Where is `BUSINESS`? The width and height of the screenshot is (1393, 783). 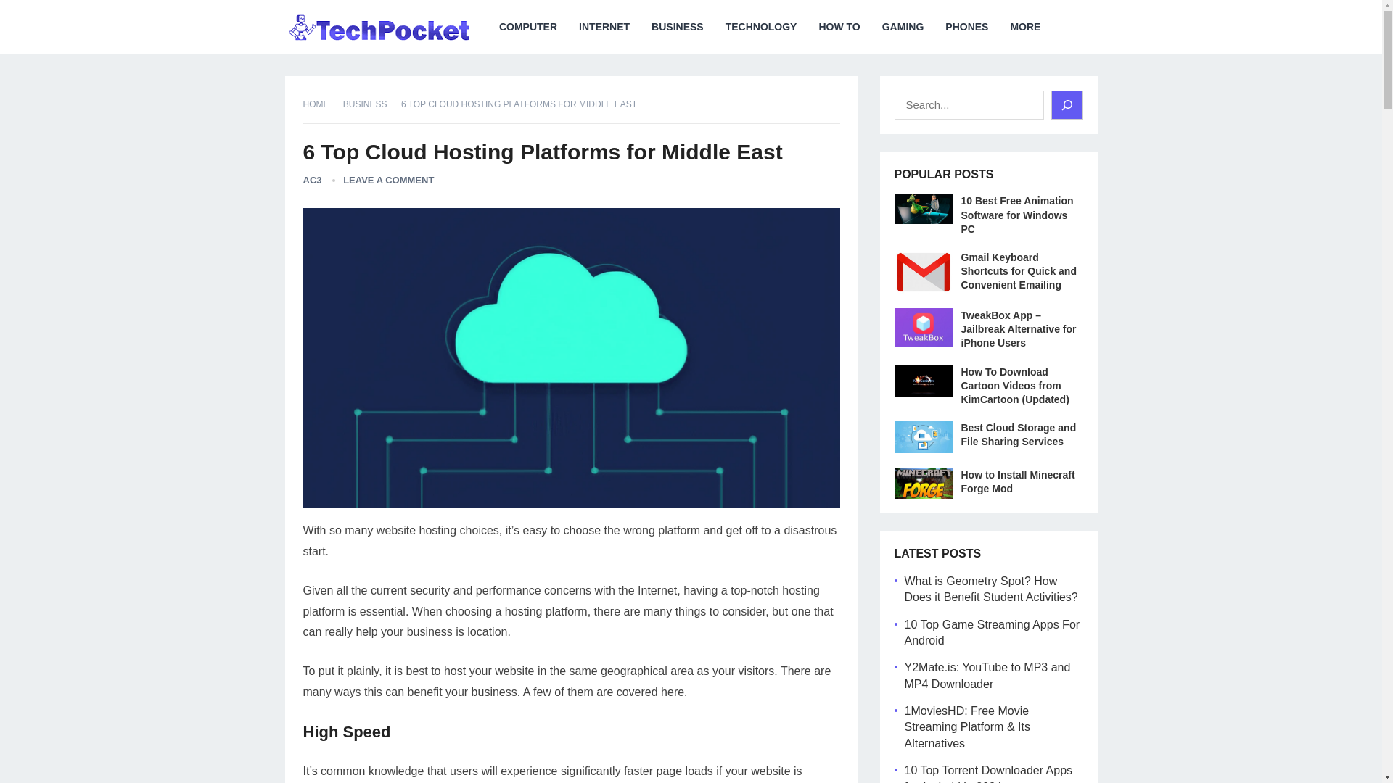
BUSINESS is located at coordinates (678, 27).